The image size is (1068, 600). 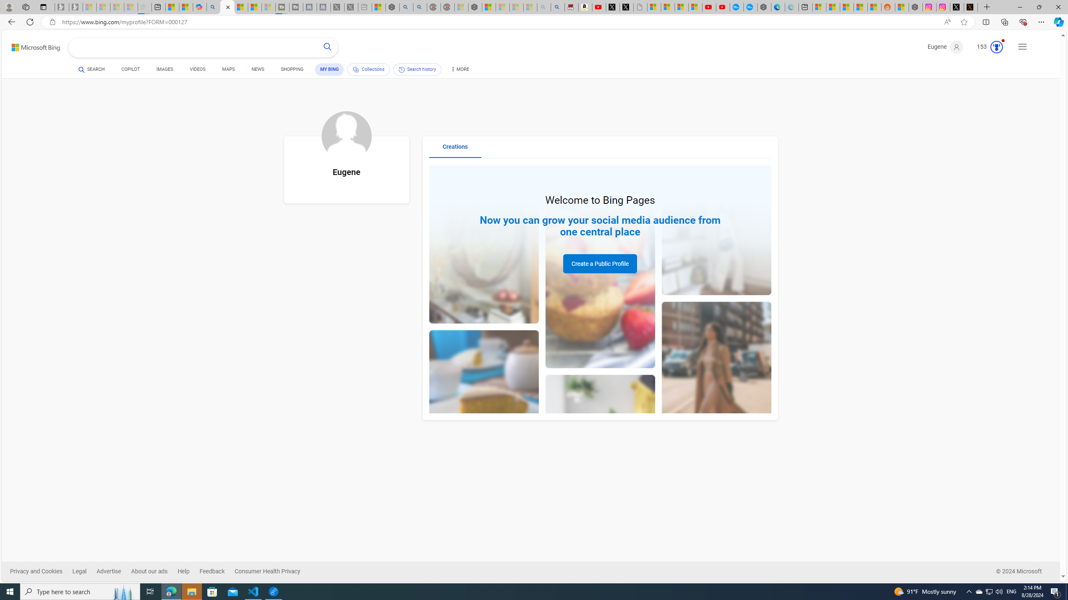 I want to click on Gloom - YouTube, so click(x=709, y=7).